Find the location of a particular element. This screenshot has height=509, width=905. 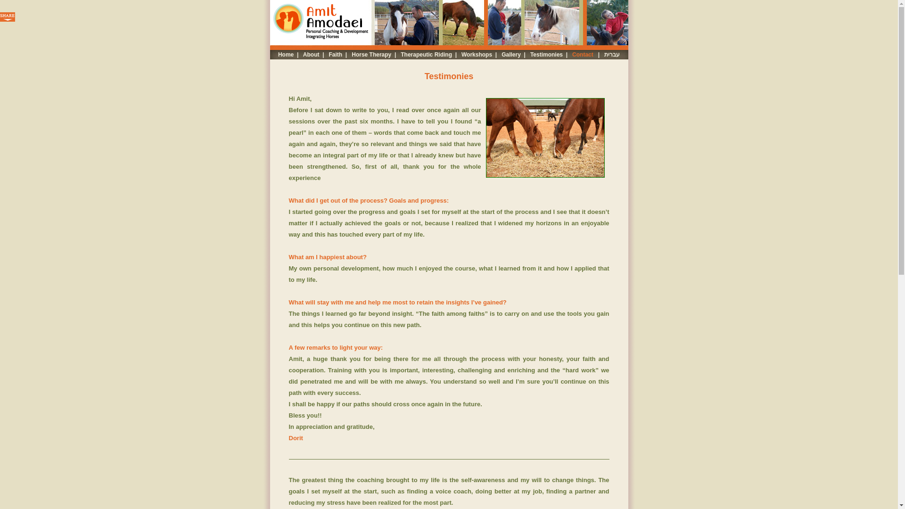

Gallery is located at coordinates (511, 55).